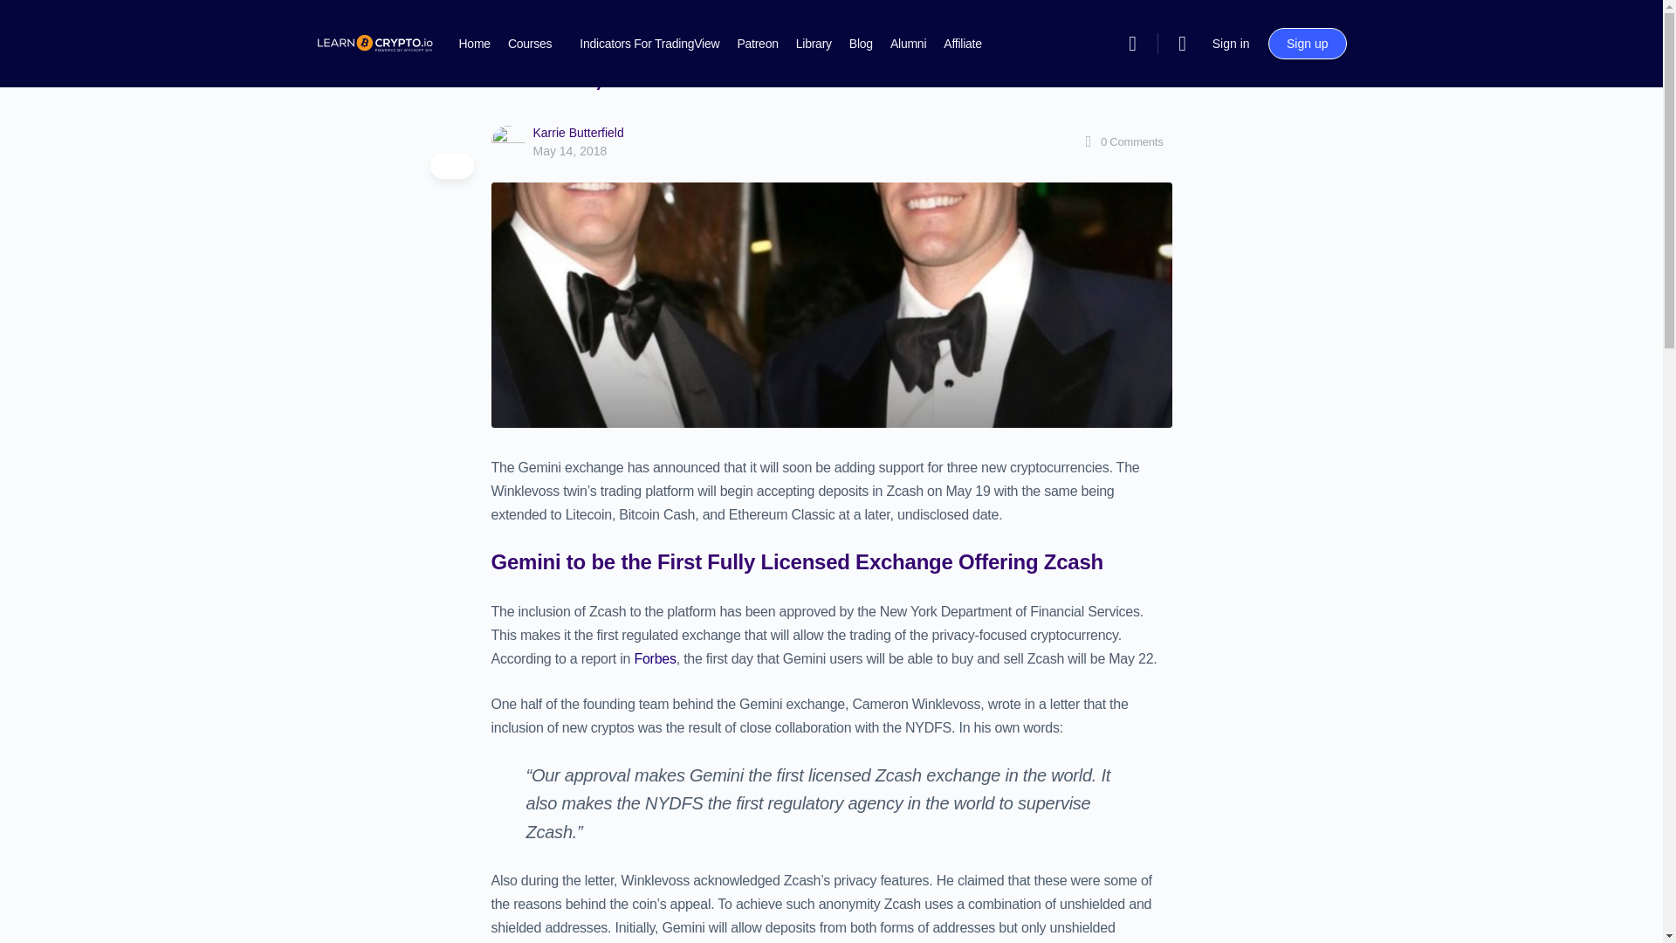 This screenshot has height=943, width=1676. Describe the element at coordinates (1231, 44) in the screenshot. I see `Sign in` at that location.